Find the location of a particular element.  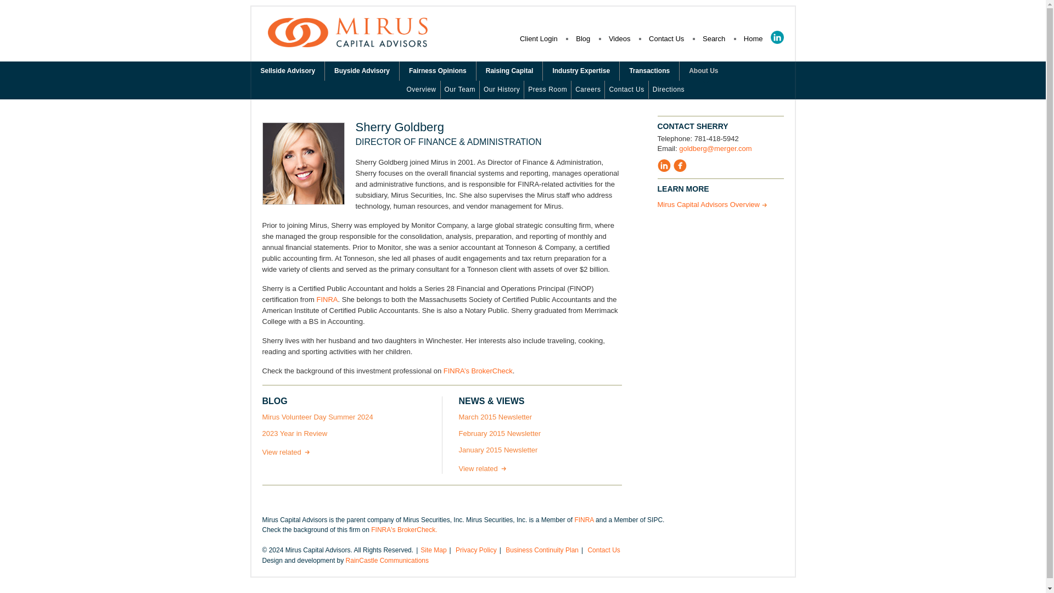

LinkedIn is located at coordinates (777, 37).